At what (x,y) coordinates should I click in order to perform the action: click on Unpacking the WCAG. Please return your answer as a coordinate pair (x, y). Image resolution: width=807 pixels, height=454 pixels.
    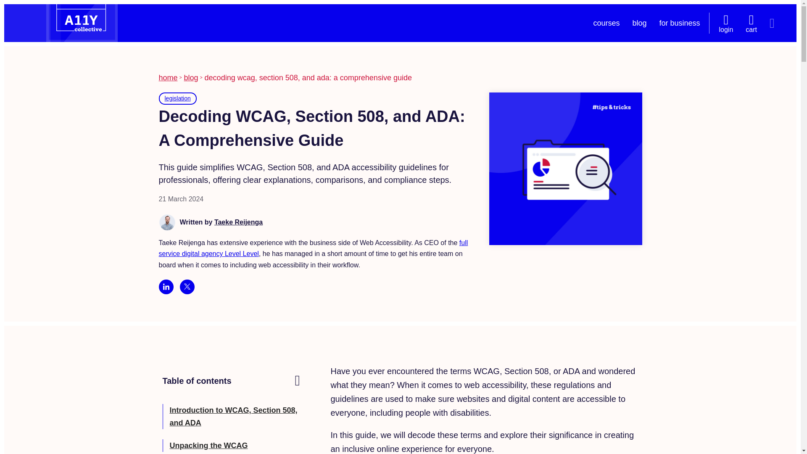
    Looking at the image, I should click on (208, 446).